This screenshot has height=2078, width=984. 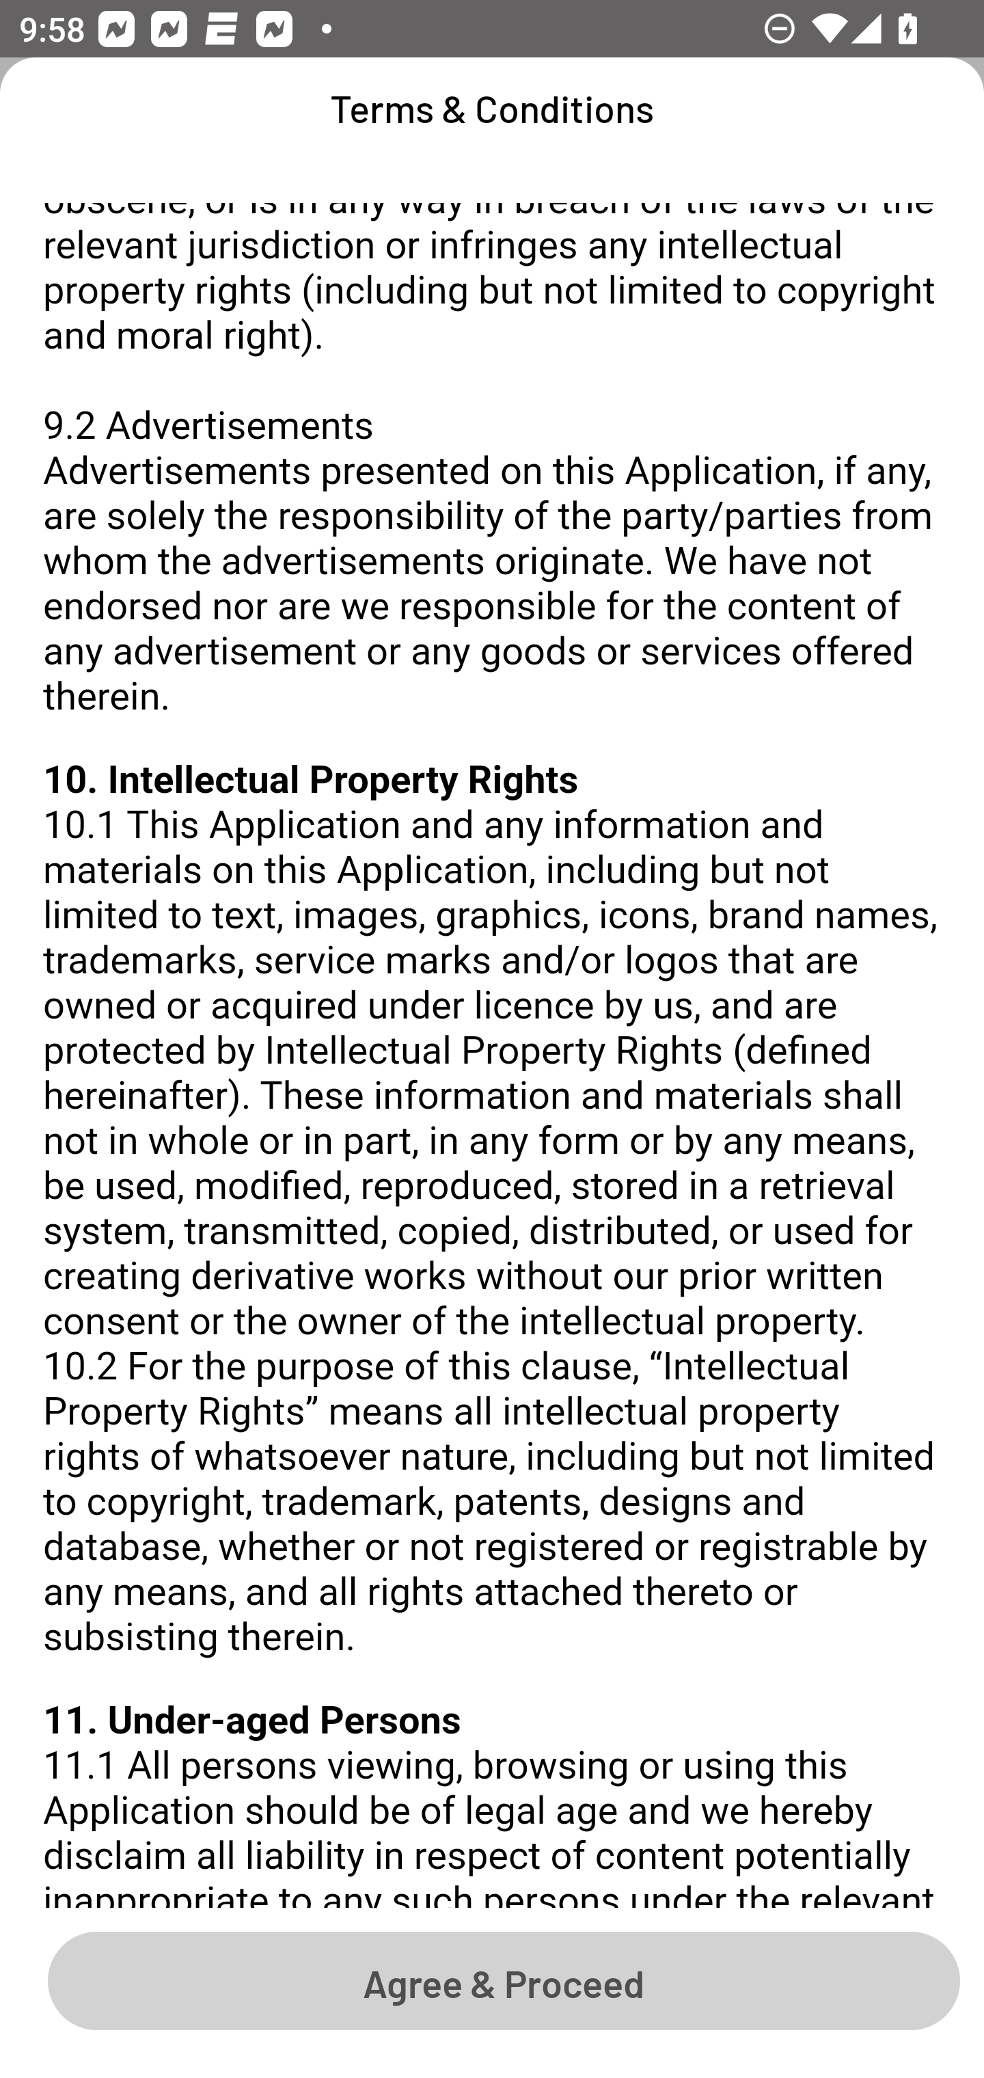 What do you see at coordinates (504, 1980) in the screenshot?
I see `Agree & Proceed` at bounding box center [504, 1980].